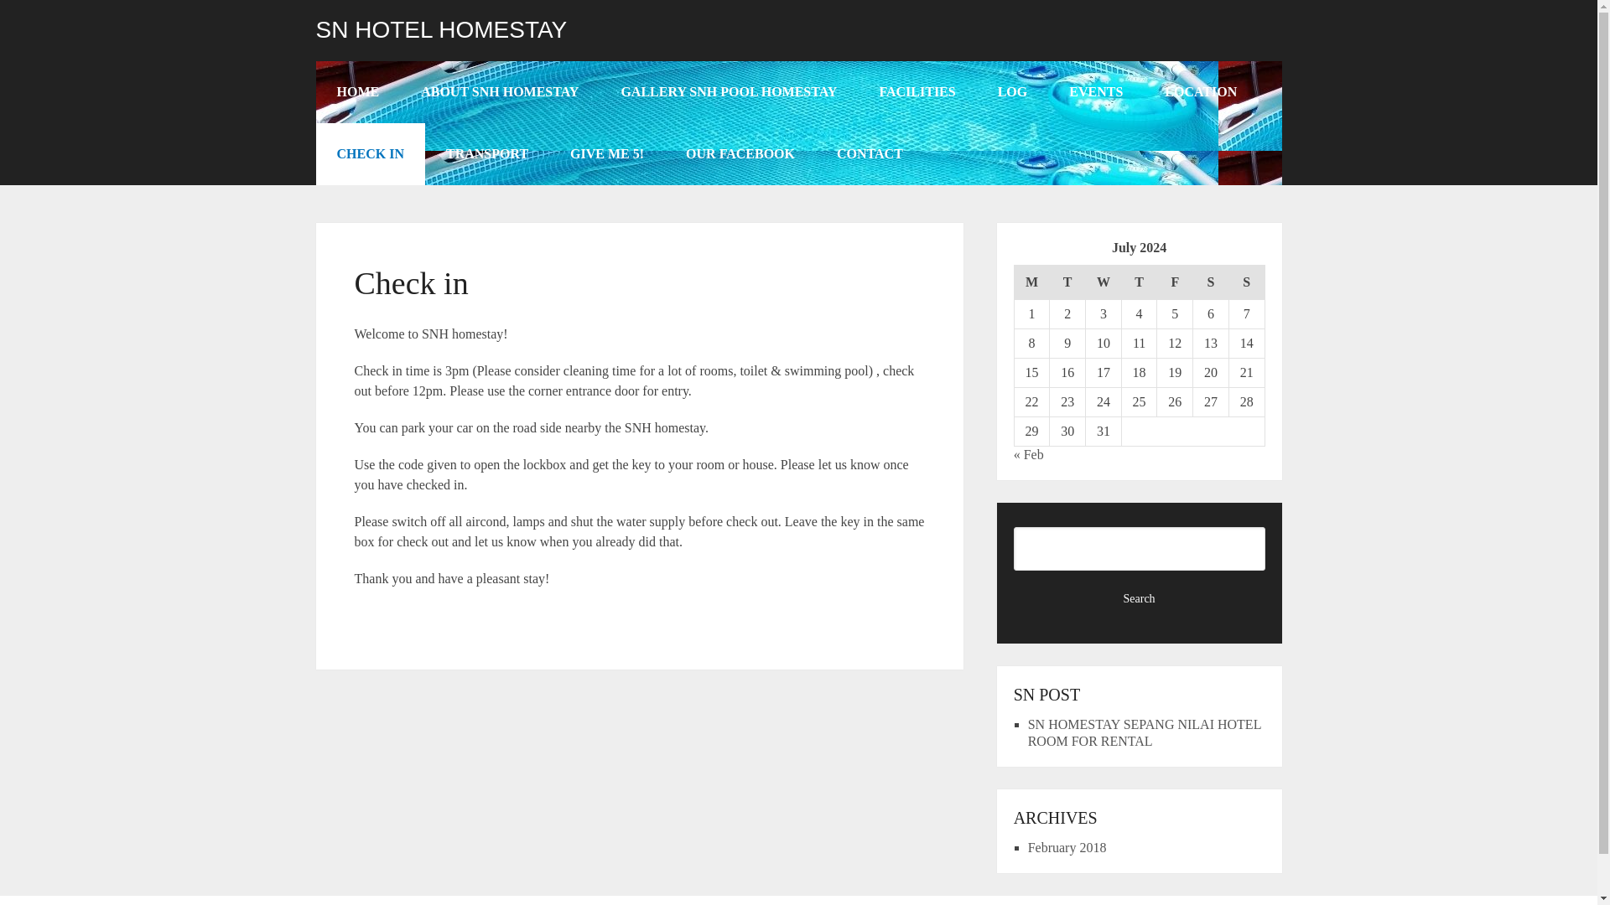  I want to click on GIVE ME 5!, so click(606, 154).